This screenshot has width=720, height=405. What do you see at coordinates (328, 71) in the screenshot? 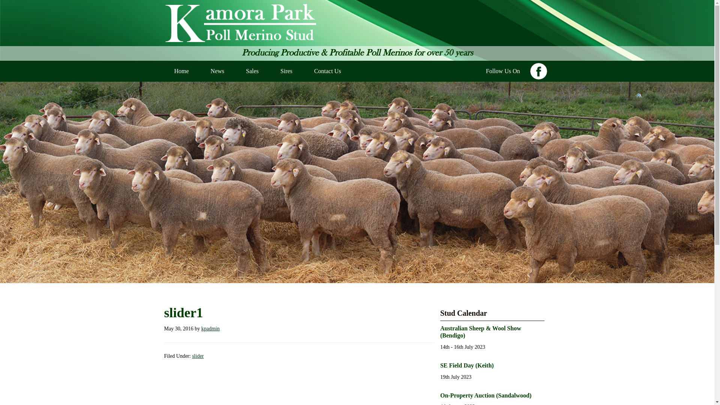
I see `Contact Us` at bounding box center [328, 71].